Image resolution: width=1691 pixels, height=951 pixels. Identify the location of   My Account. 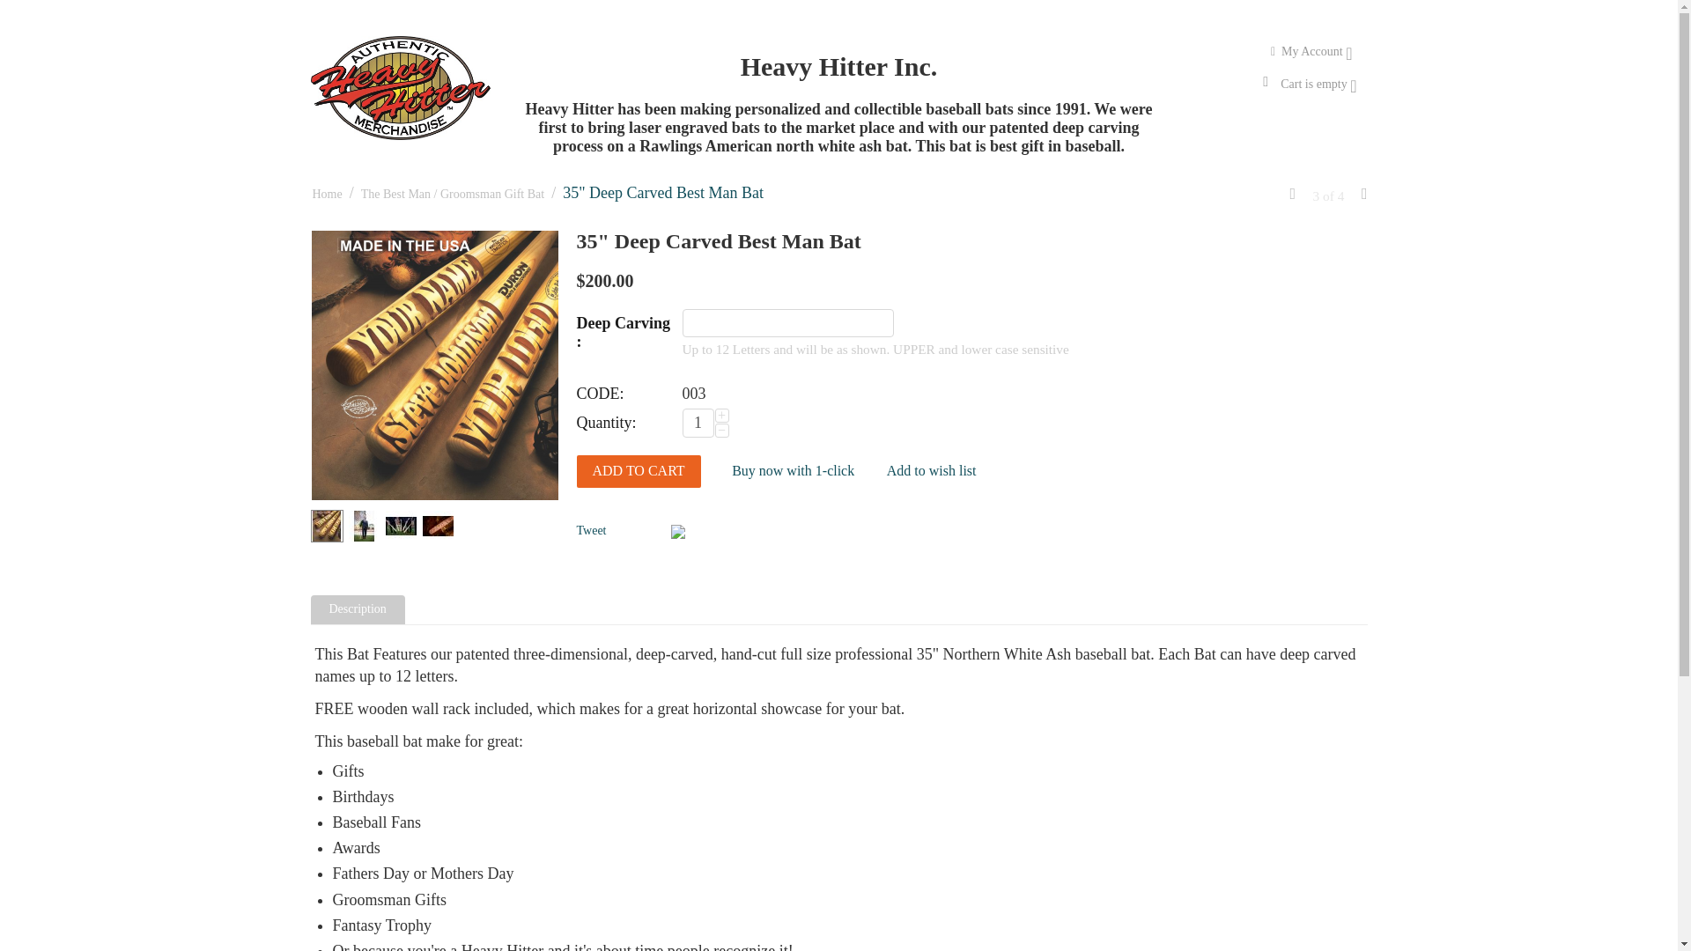
(1312, 51).